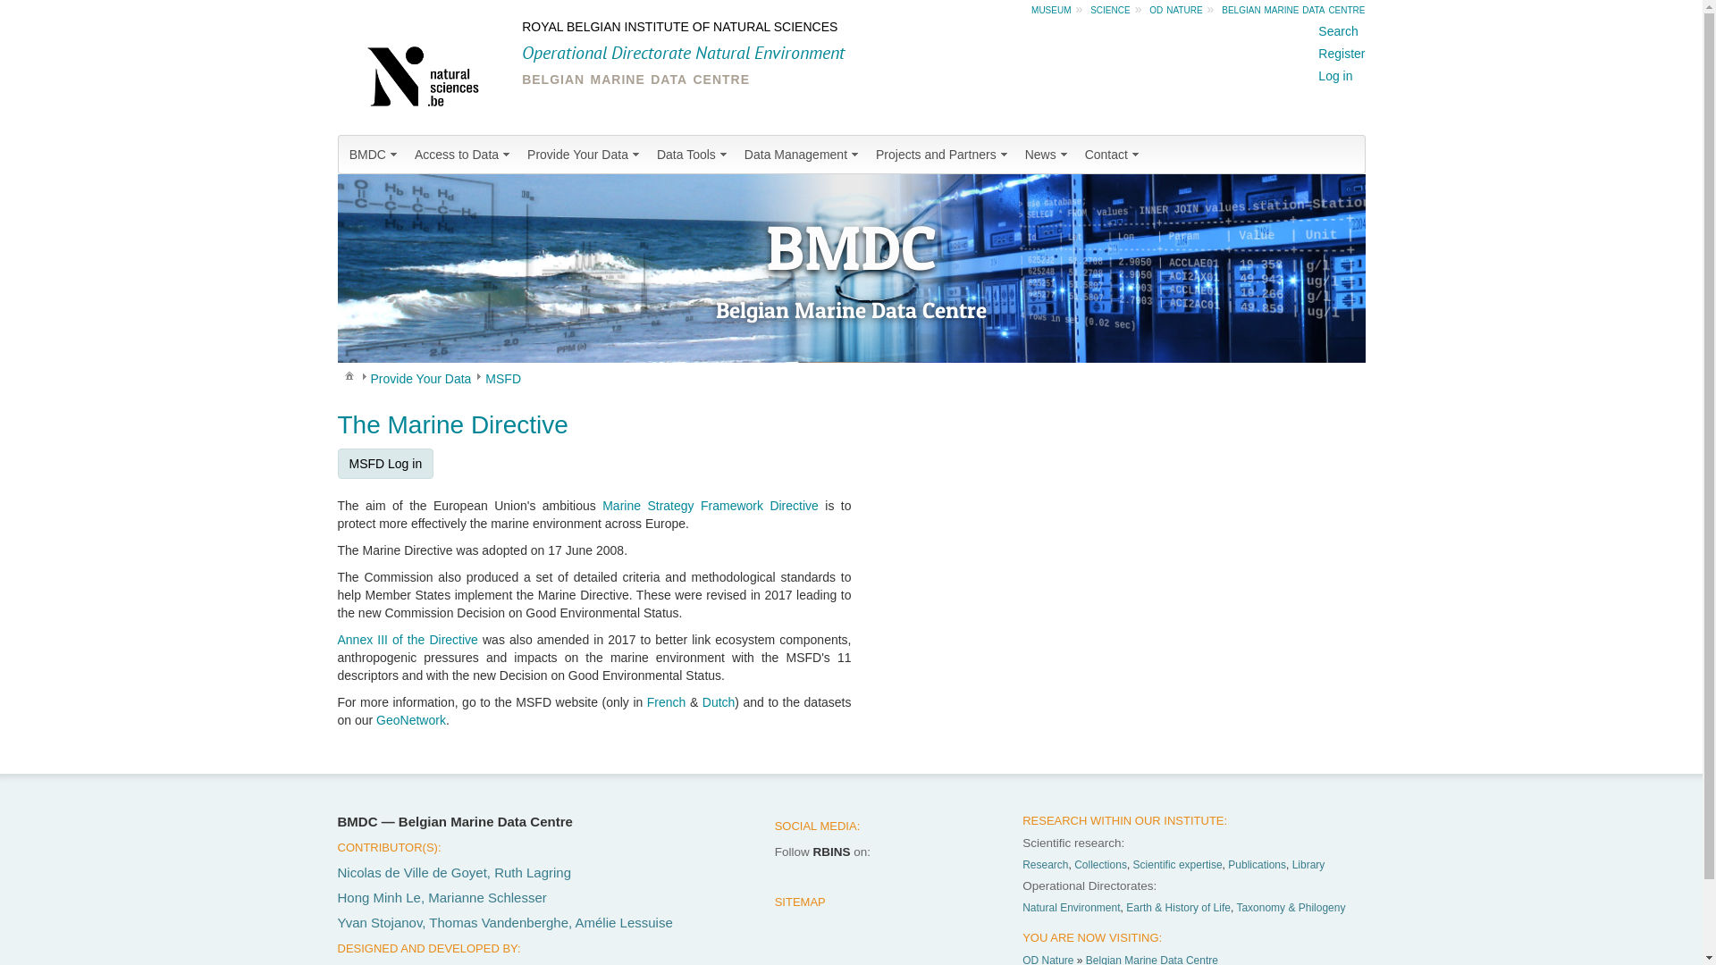  Describe the element at coordinates (1114, 155) in the screenshot. I see `Contact` at that location.